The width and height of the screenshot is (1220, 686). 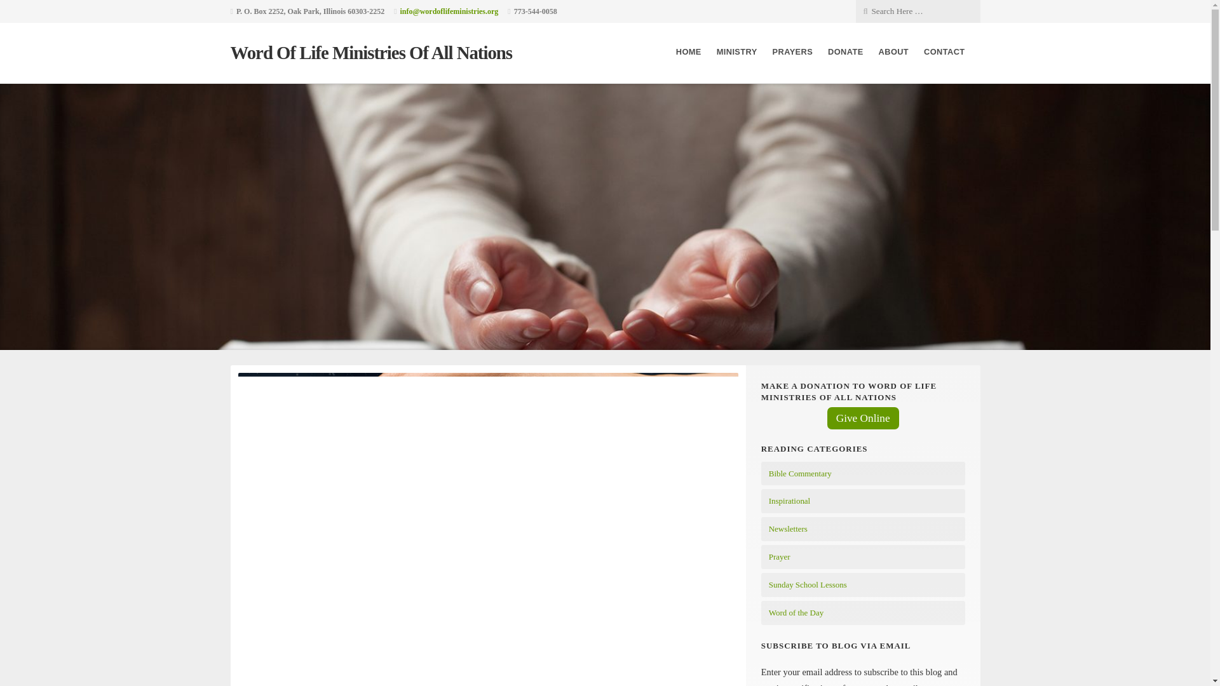 What do you see at coordinates (944, 52) in the screenshot?
I see `CONTACT` at bounding box center [944, 52].